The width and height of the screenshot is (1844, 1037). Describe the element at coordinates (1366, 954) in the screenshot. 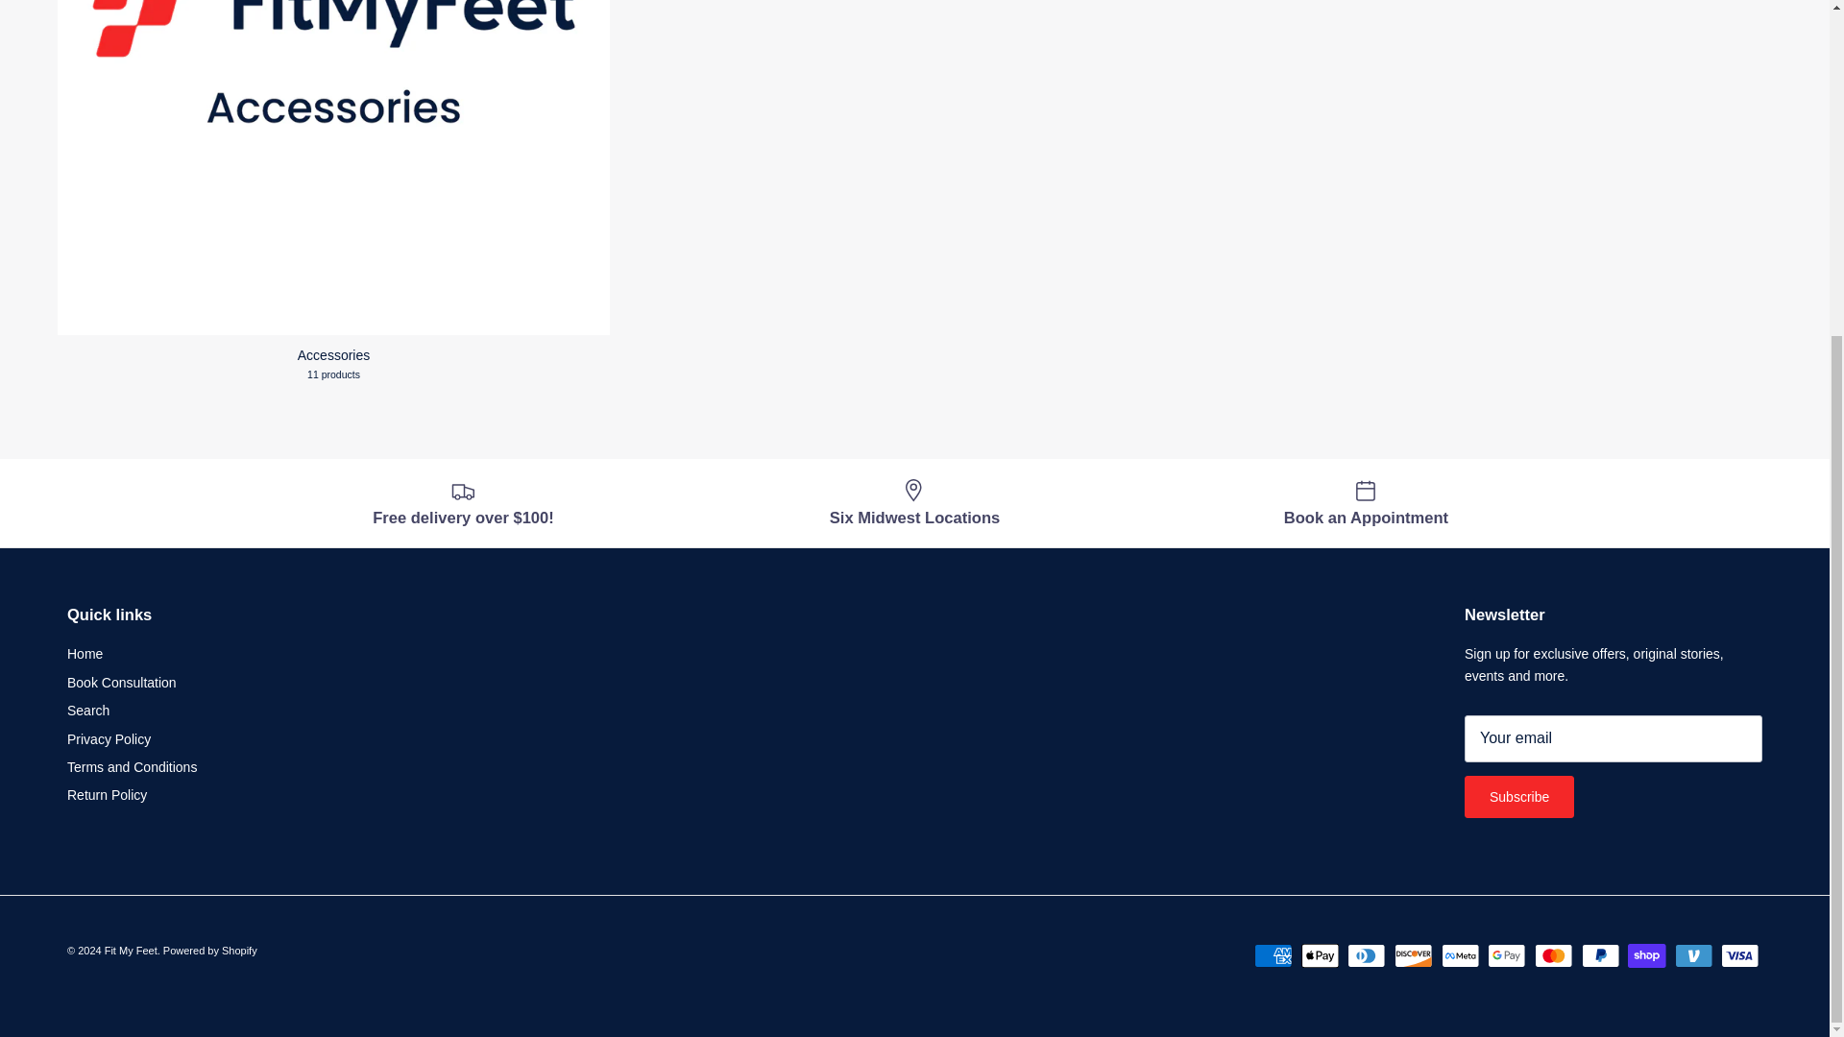

I see `Diners Club` at that location.